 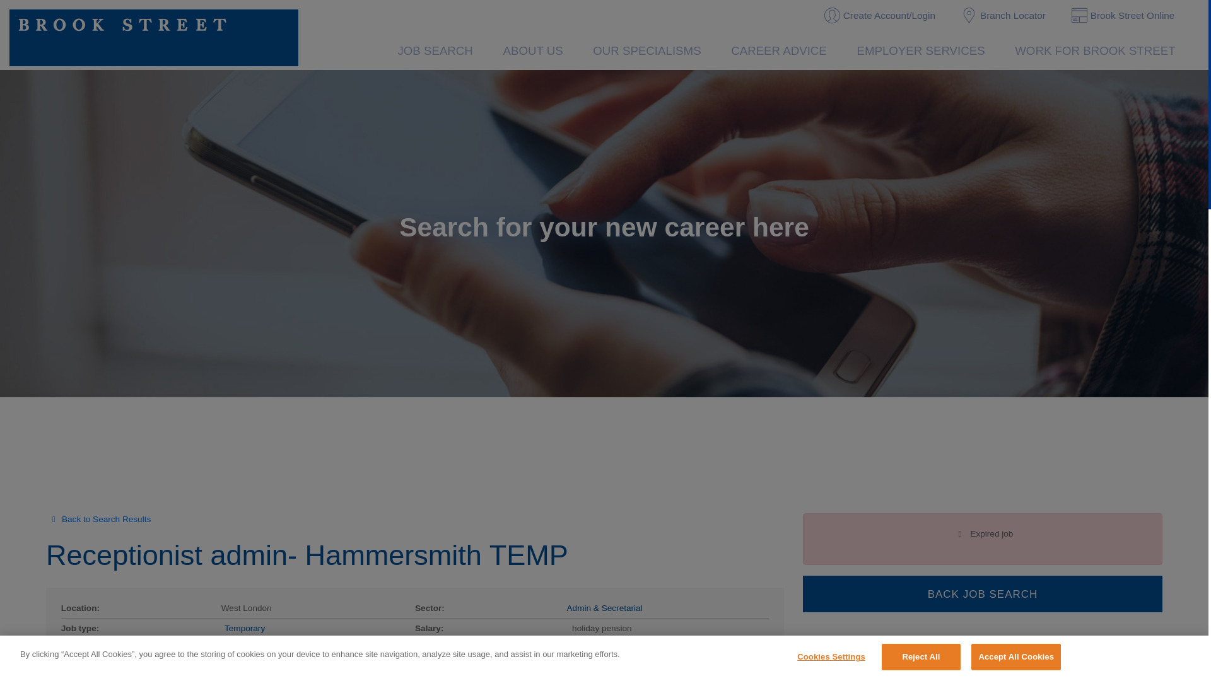 I want to click on OUR SPECIALISMS, so click(x=646, y=52).